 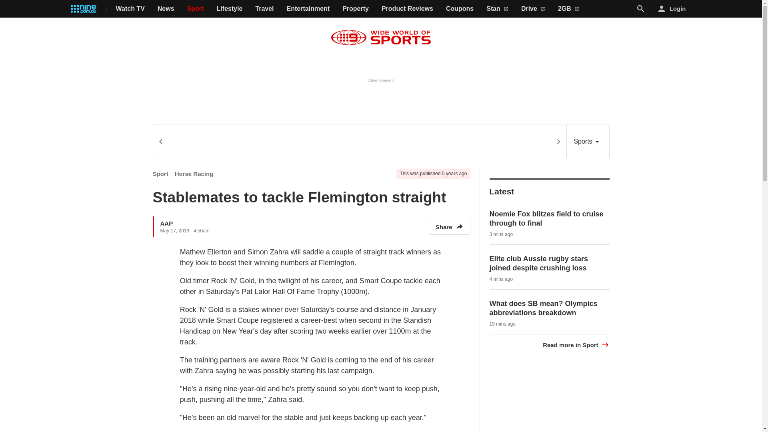 What do you see at coordinates (449, 226) in the screenshot?
I see `Share` at bounding box center [449, 226].